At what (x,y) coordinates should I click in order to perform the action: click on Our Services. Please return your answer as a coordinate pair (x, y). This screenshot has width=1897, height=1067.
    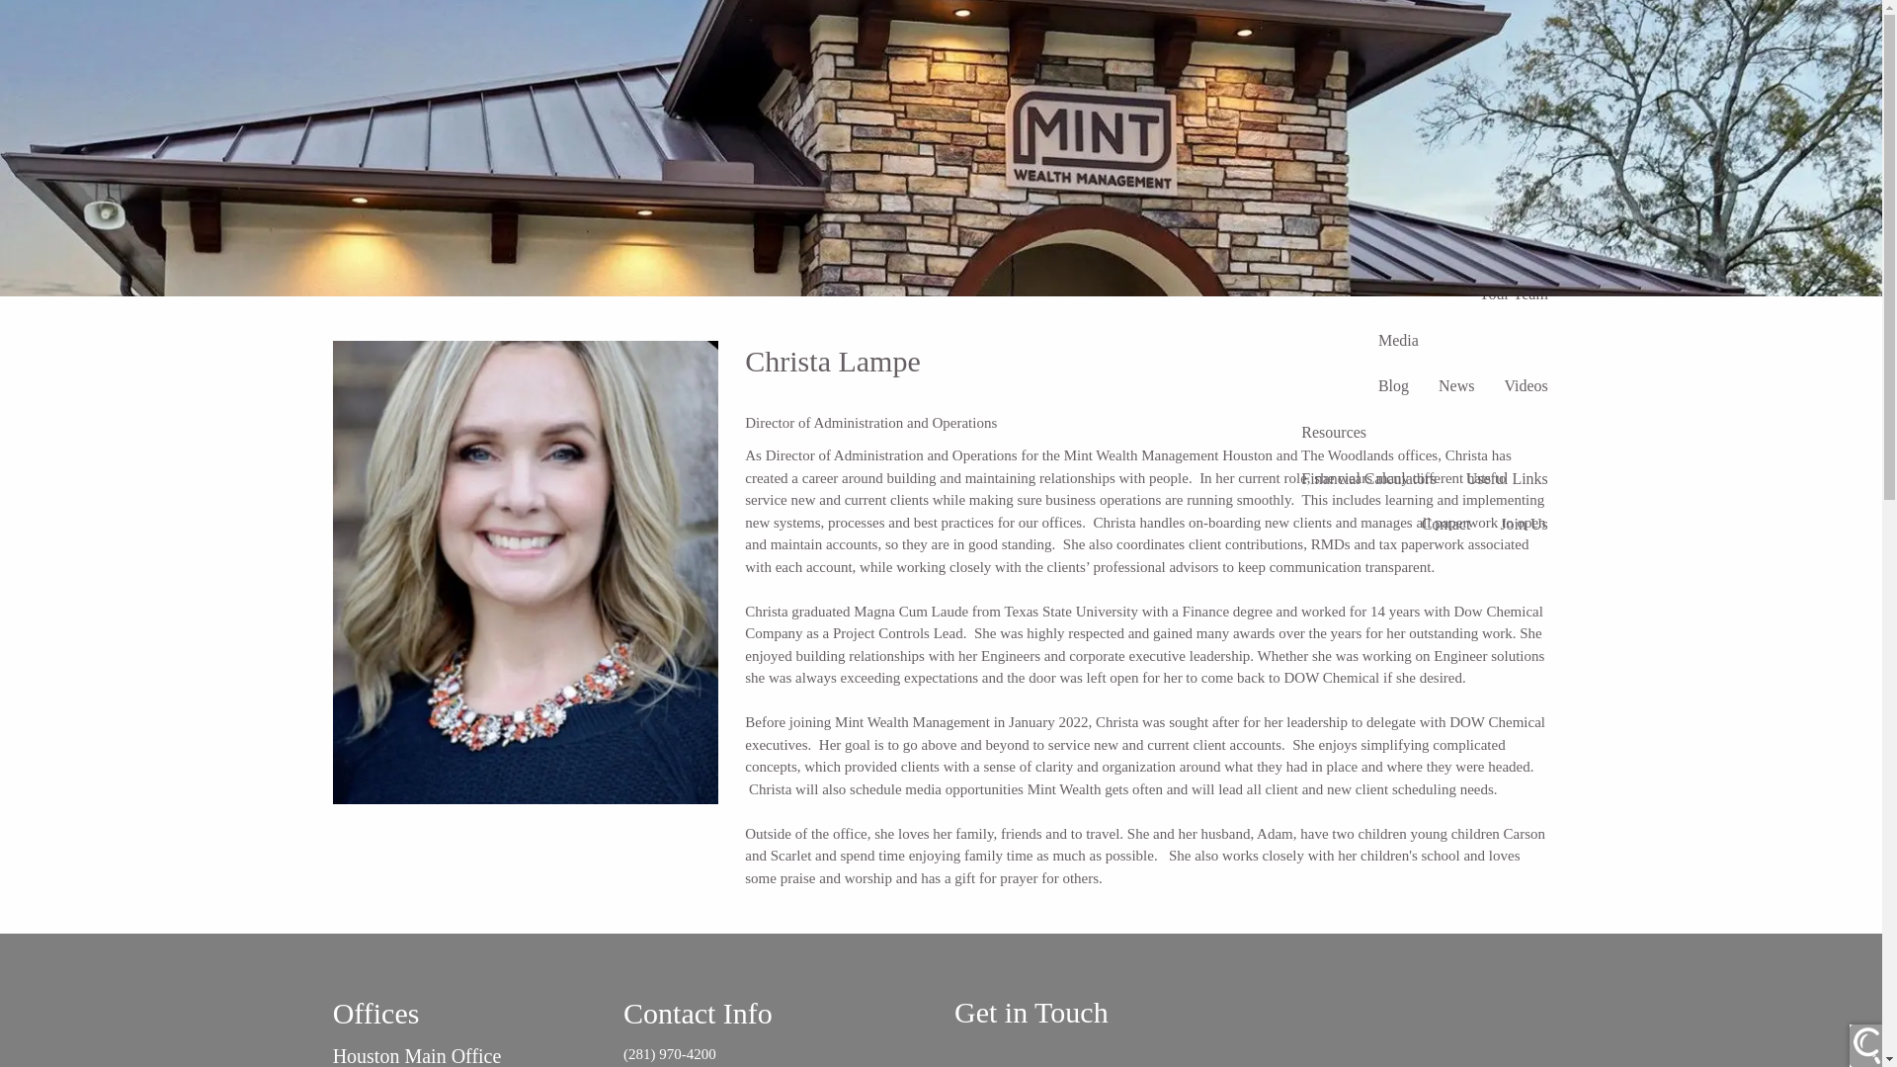
    Looking at the image, I should click on (1507, 248).